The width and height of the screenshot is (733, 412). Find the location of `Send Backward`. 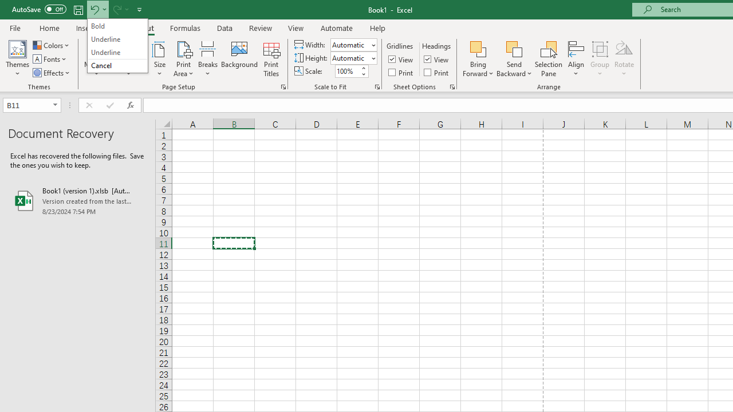

Send Backward is located at coordinates (514, 48).